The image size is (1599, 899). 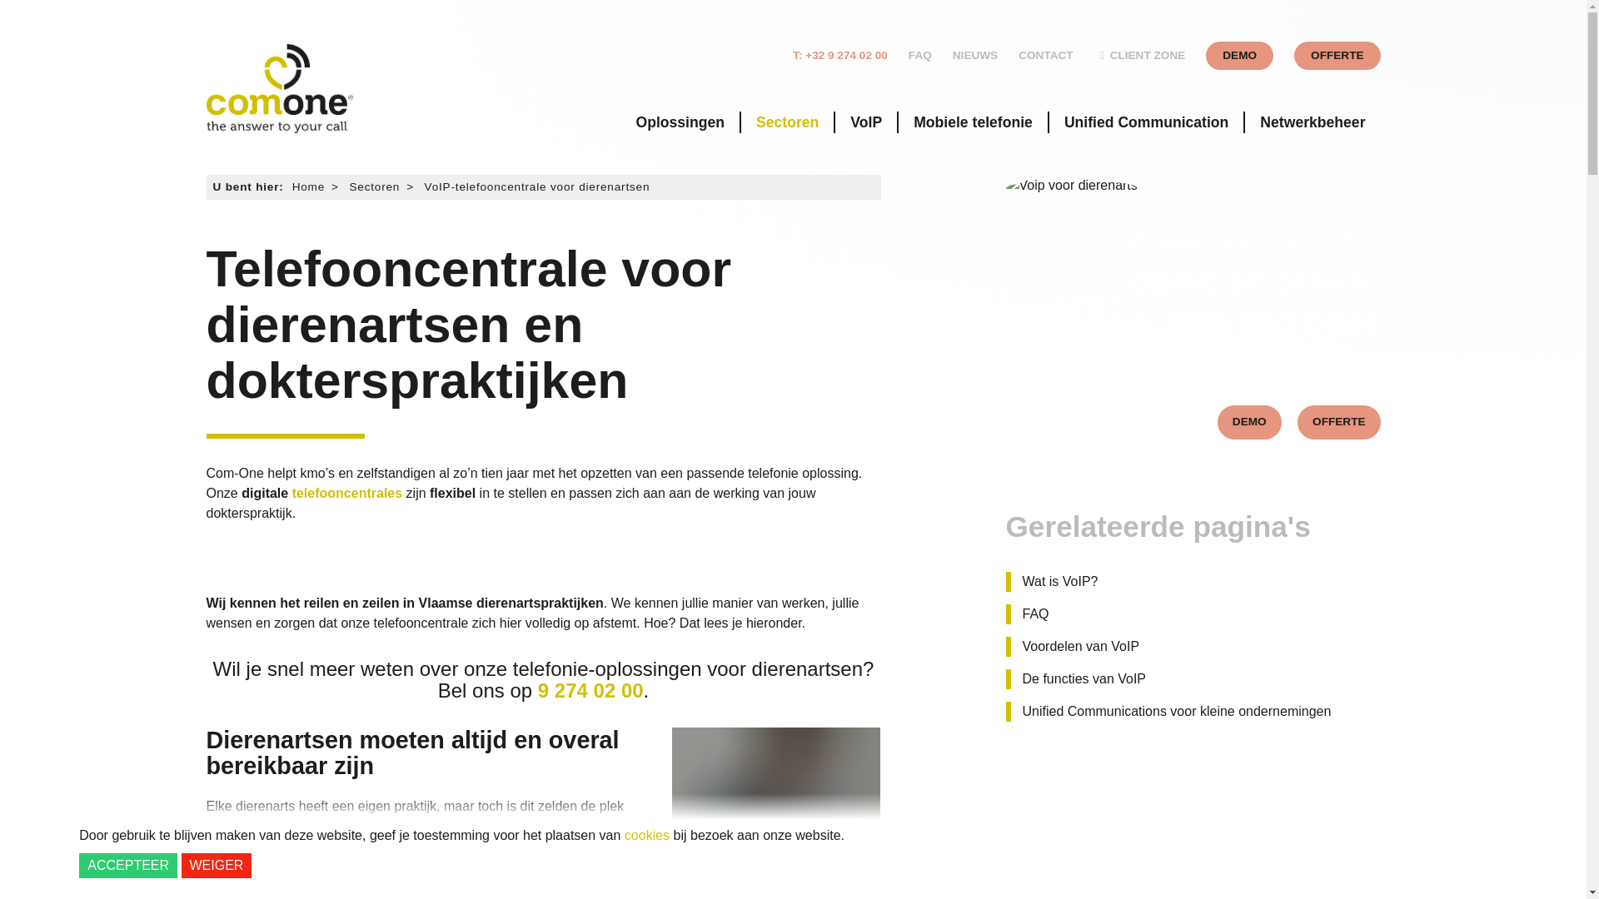 What do you see at coordinates (680, 122) in the screenshot?
I see `Oplossingen` at bounding box center [680, 122].